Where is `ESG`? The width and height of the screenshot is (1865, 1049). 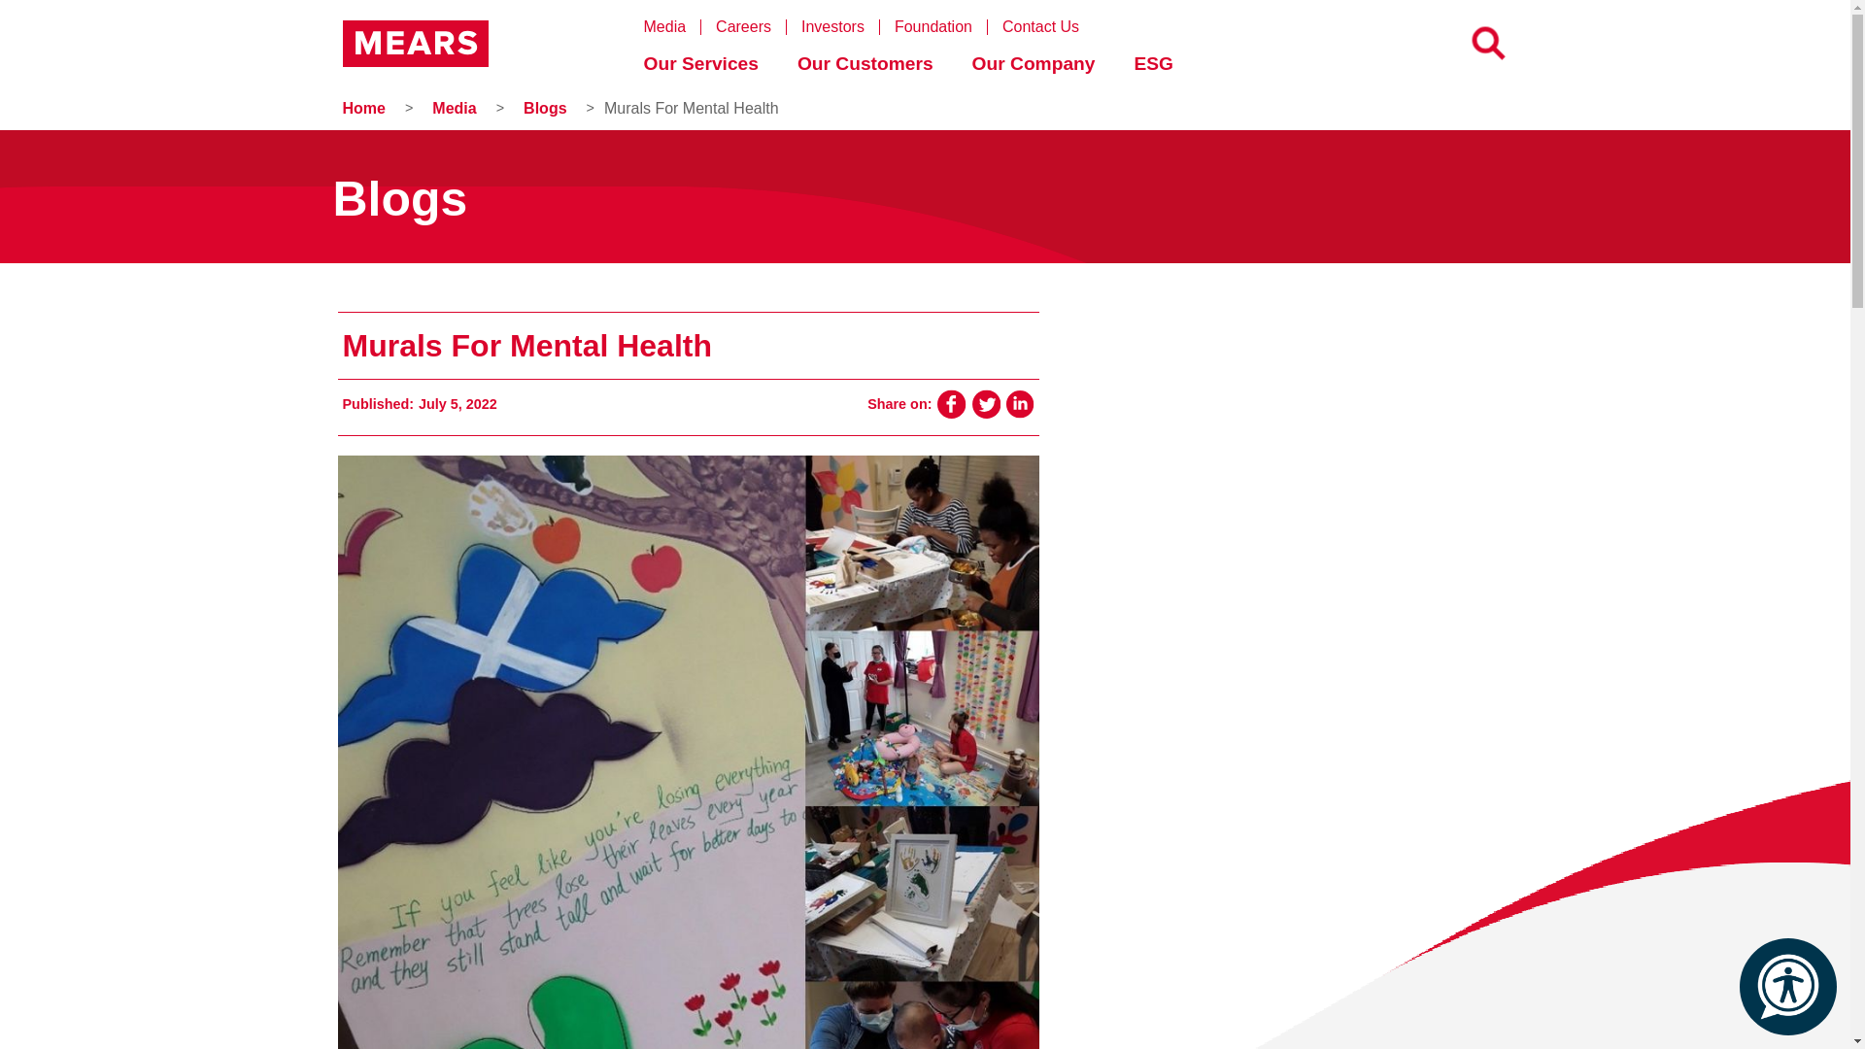 ESG is located at coordinates (1158, 68).